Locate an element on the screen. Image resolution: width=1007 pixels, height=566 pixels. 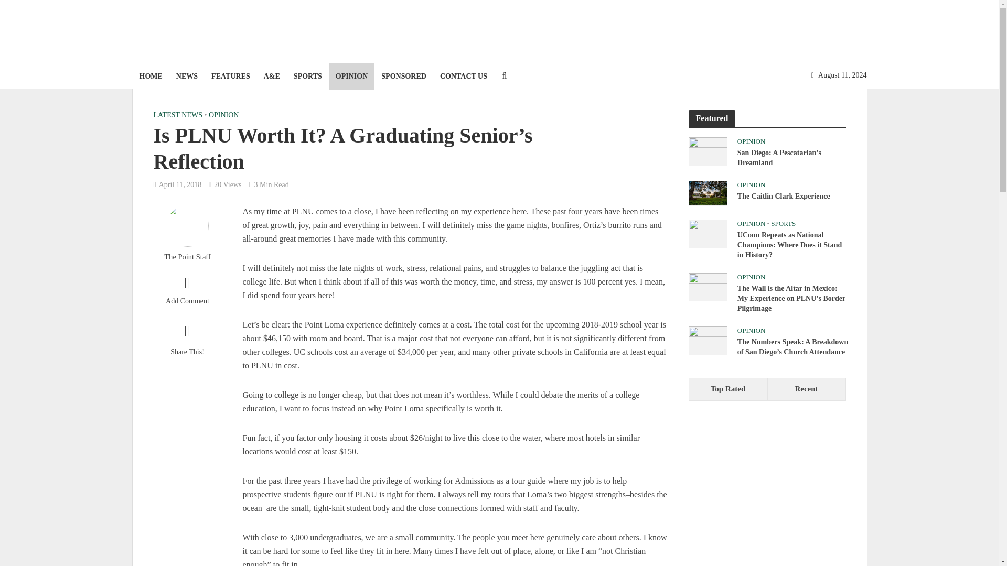
LATEST NEWS is located at coordinates (177, 116).